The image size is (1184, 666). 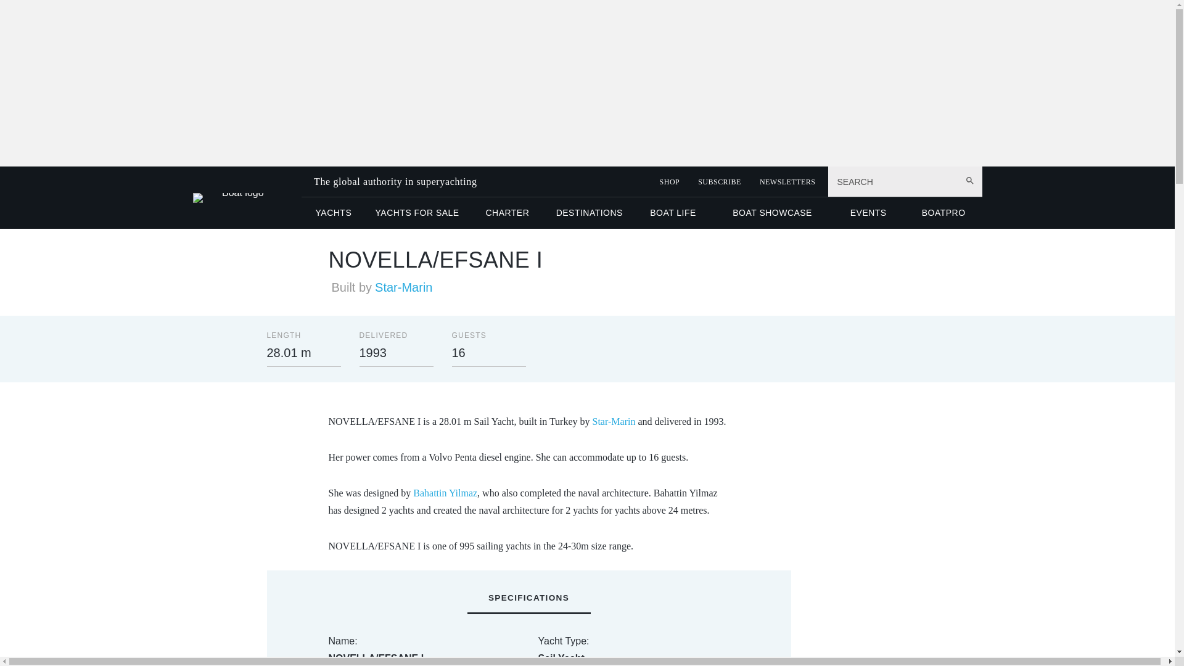 I want to click on SUBSCRIBE, so click(x=719, y=182).